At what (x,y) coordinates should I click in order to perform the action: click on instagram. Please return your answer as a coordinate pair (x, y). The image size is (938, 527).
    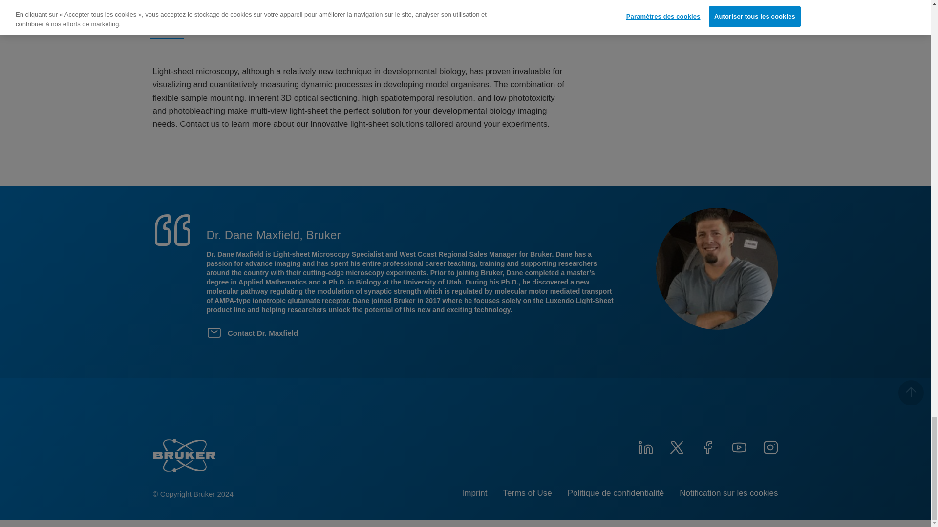
    Looking at the image, I should click on (769, 446).